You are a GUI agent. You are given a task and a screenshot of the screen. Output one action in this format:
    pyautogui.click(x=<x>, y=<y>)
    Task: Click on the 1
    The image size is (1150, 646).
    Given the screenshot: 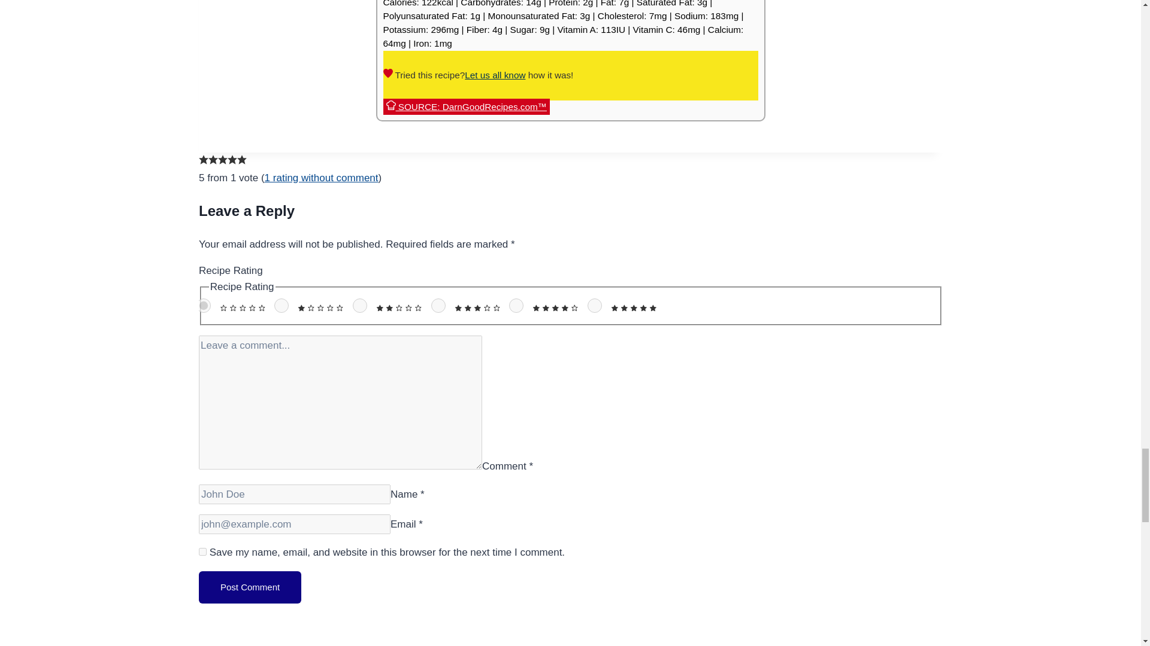 What is the action you would take?
    pyautogui.click(x=282, y=305)
    